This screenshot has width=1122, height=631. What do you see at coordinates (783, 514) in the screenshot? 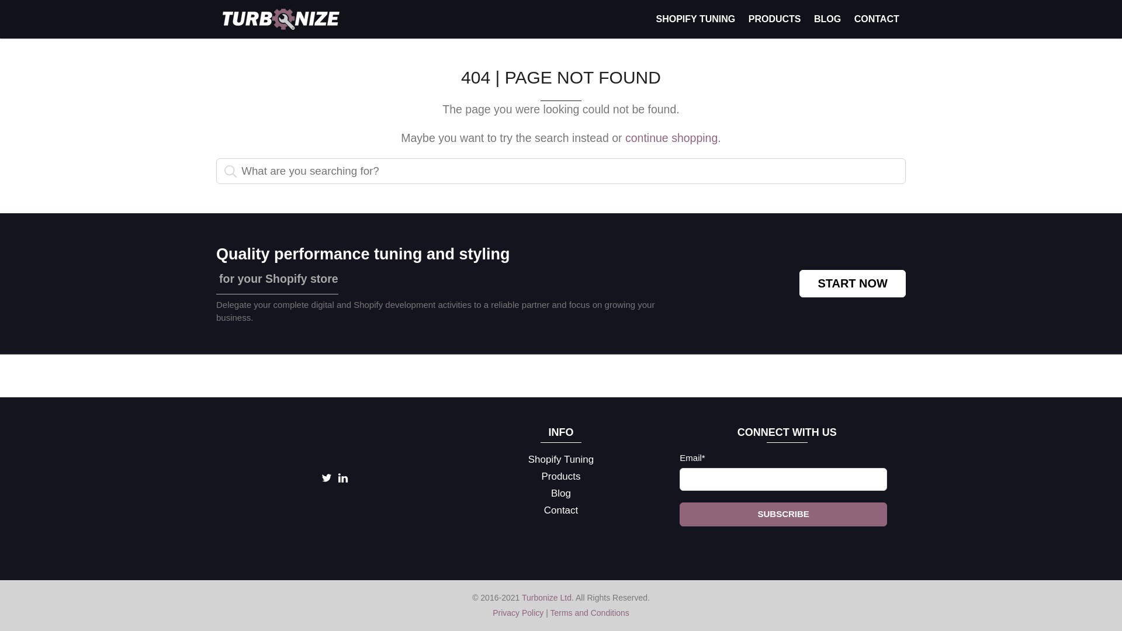
I see `SUBSCRIBE` at bounding box center [783, 514].